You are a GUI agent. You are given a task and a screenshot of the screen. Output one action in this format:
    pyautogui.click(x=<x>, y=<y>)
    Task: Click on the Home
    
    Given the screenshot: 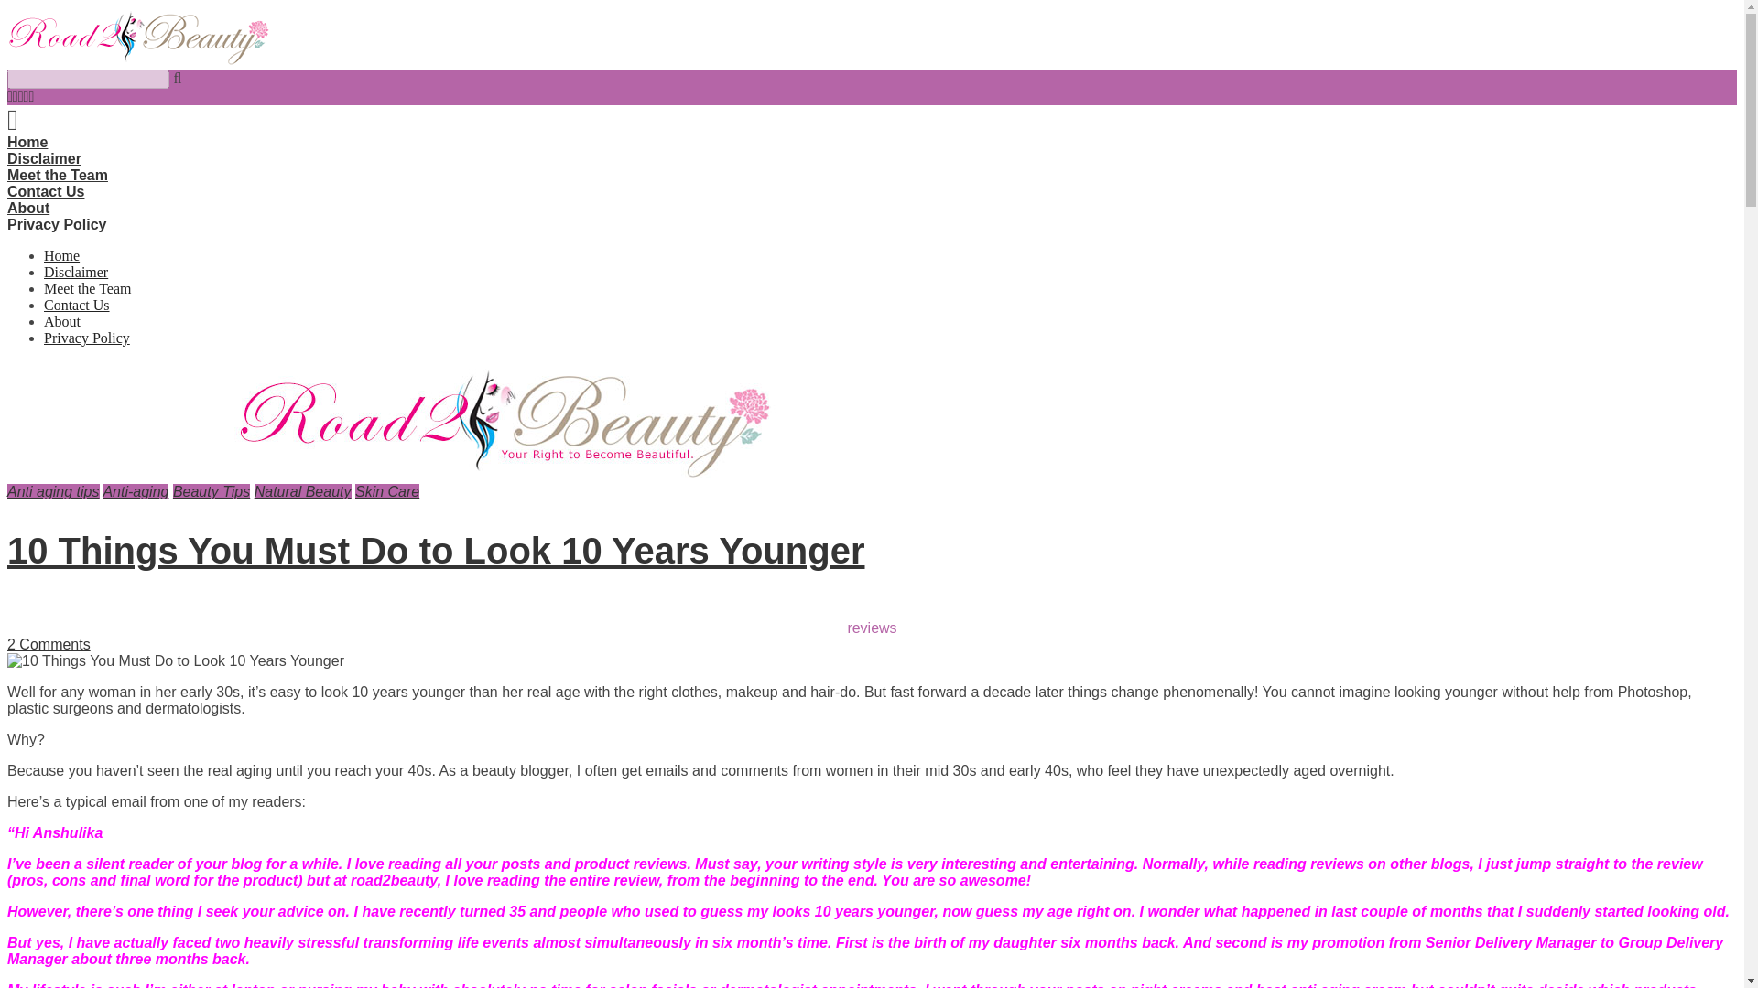 What is the action you would take?
    pyautogui.click(x=61, y=256)
    